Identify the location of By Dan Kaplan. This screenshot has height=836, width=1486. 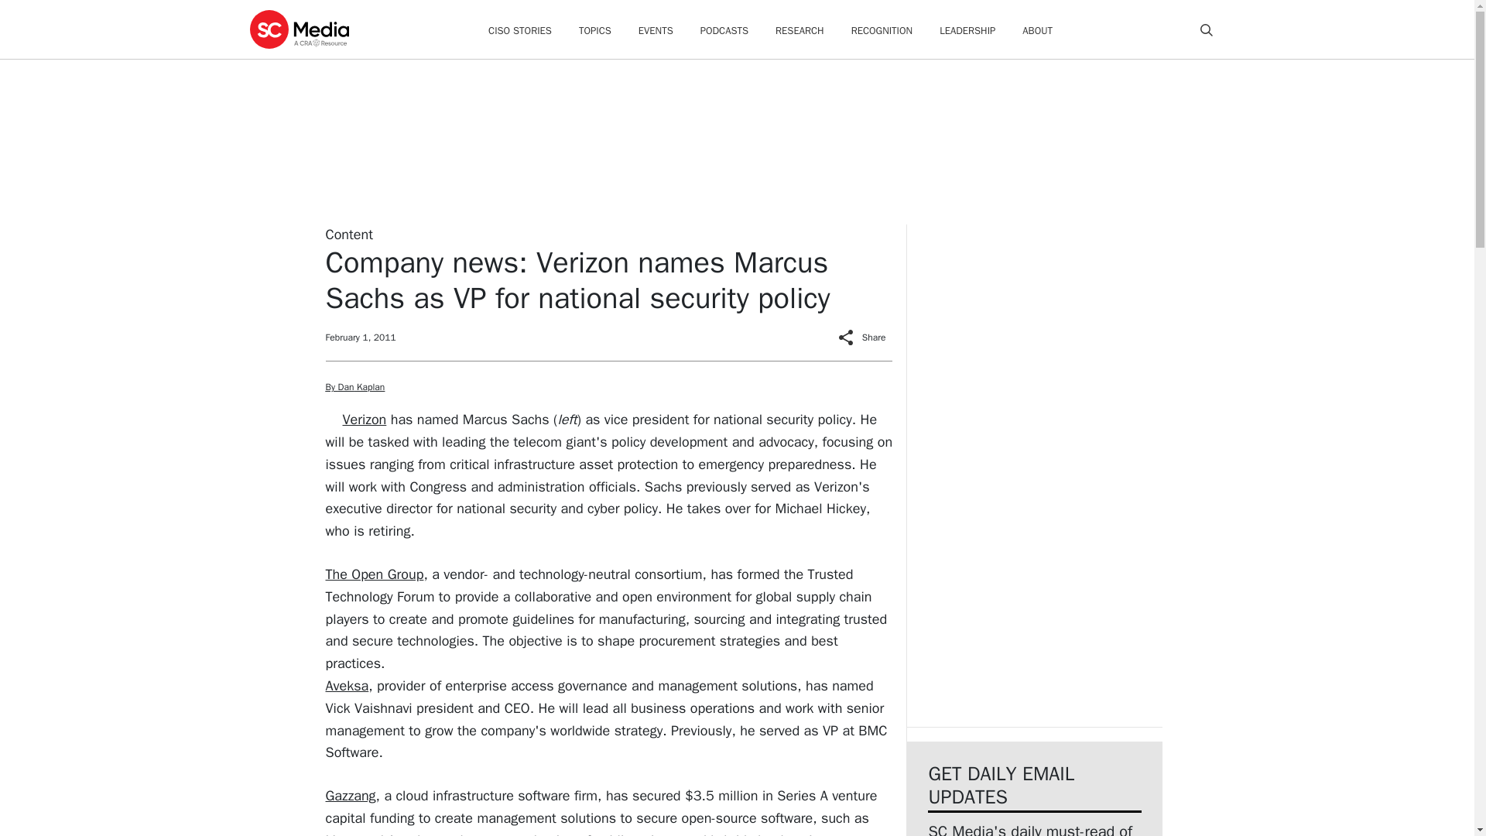
(354, 387).